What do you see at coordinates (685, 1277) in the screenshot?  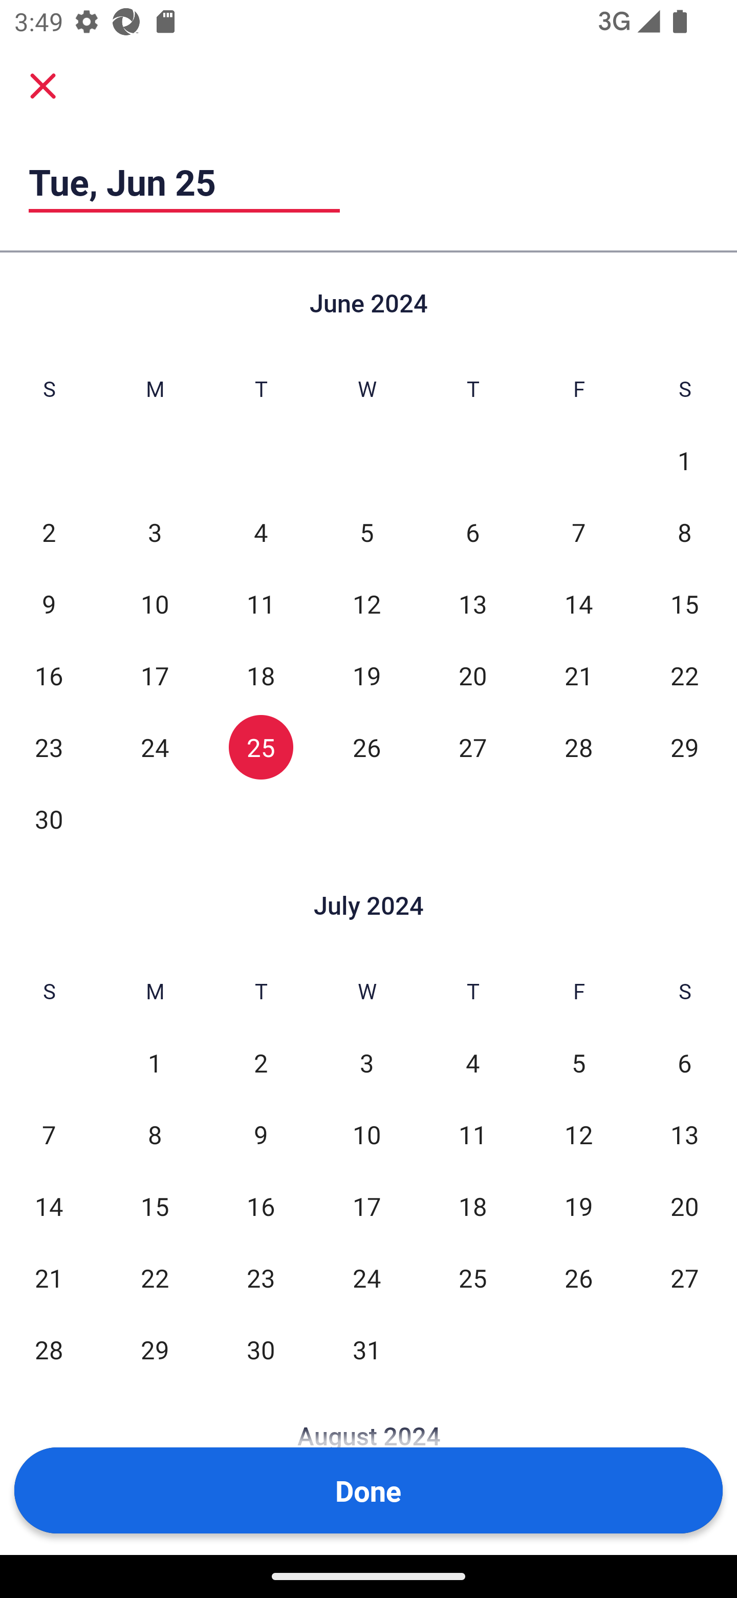 I see `27 Sat, Jul 27, Not Selected` at bounding box center [685, 1277].